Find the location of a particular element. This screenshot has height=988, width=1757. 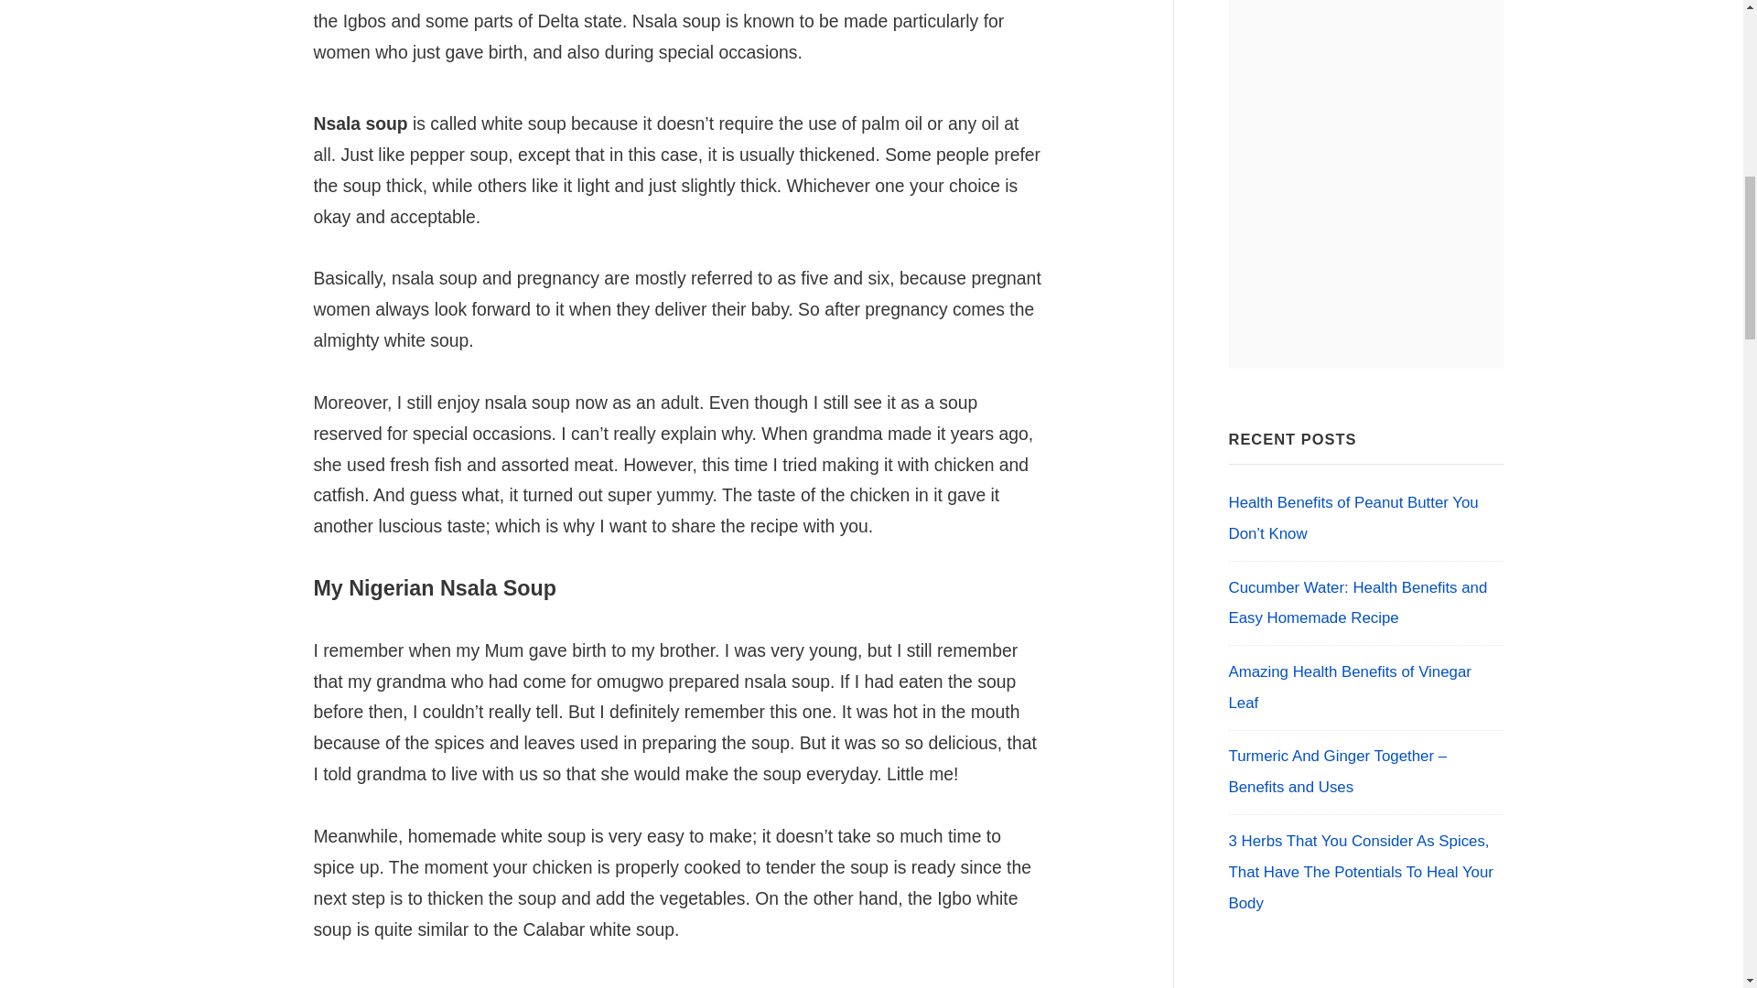

Cucumber Water: Health Benefits and Easy Homemade Recipe is located at coordinates (1357, 602).